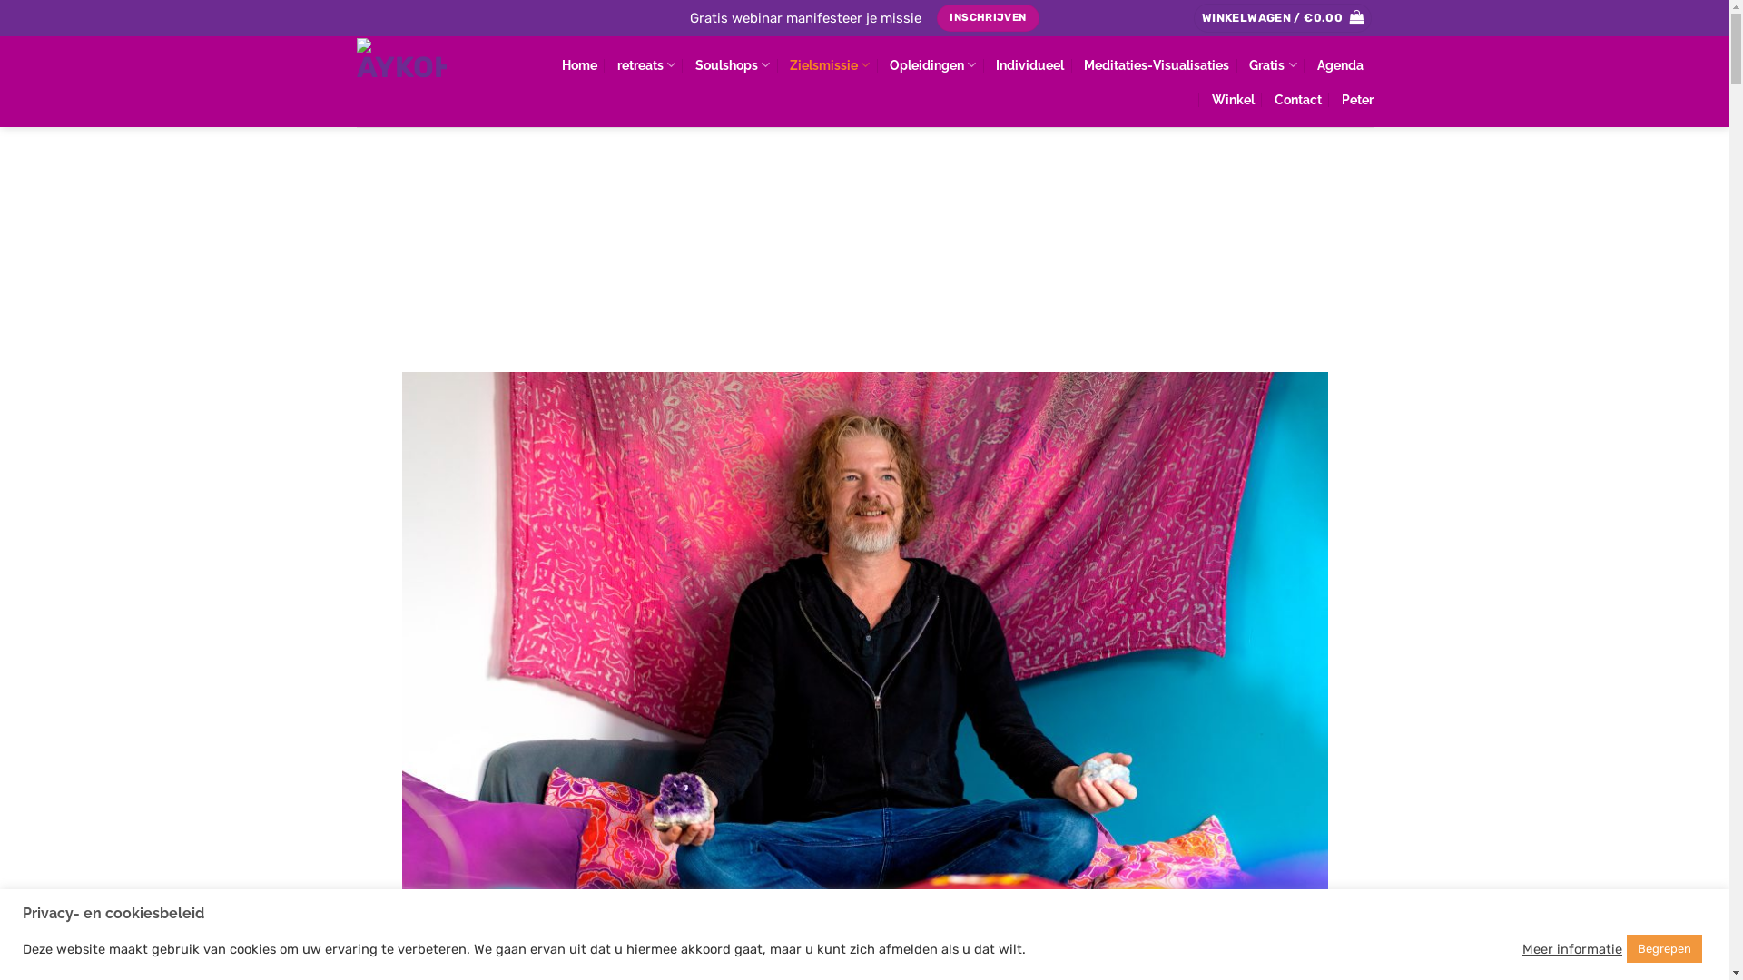 Image resolution: width=1743 pixels, height=980 pixels. What do you see at coordinates (733, 65) in the screenshot?
I see `Soulshops` at bounding box center [733, 65].